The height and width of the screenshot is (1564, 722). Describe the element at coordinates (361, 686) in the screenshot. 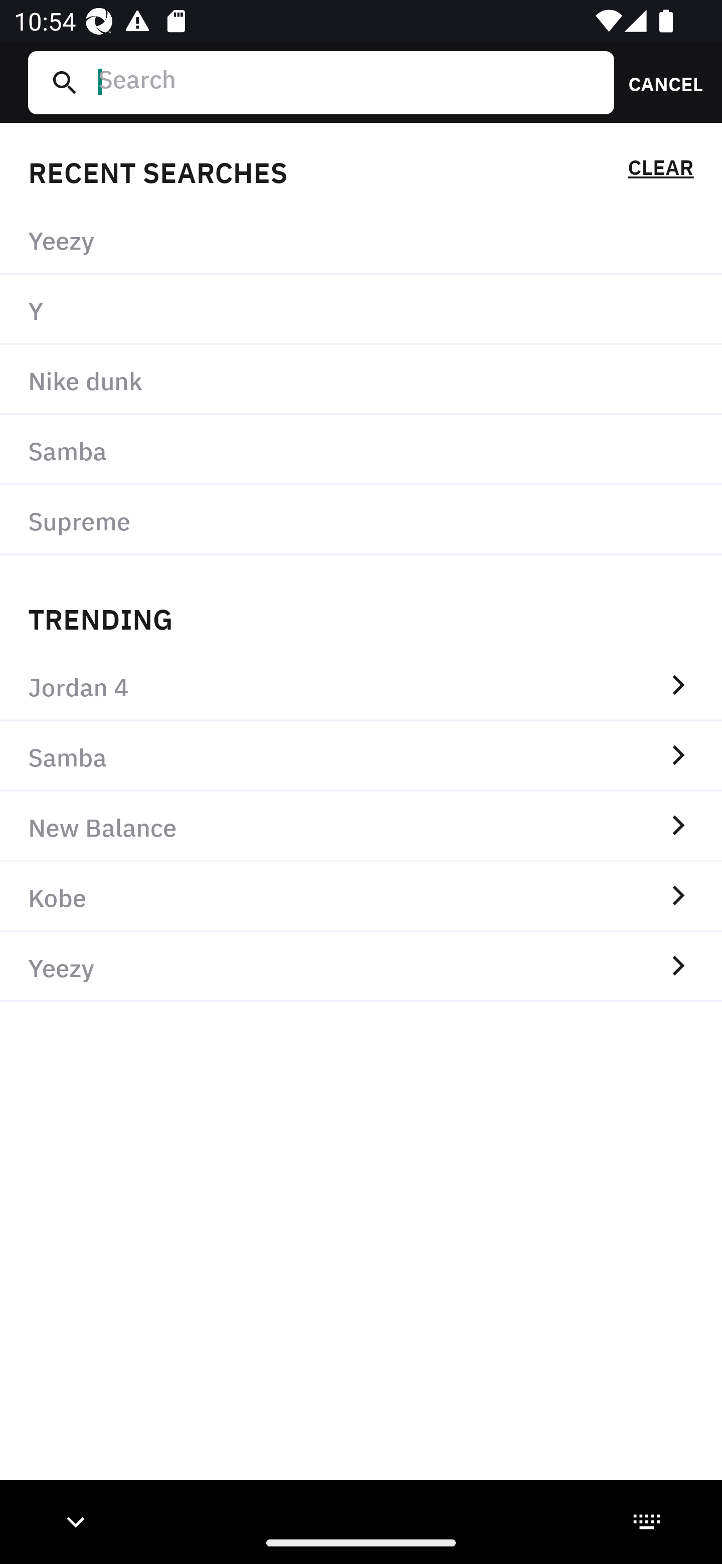

I see `Jordan 4 ` at that location.